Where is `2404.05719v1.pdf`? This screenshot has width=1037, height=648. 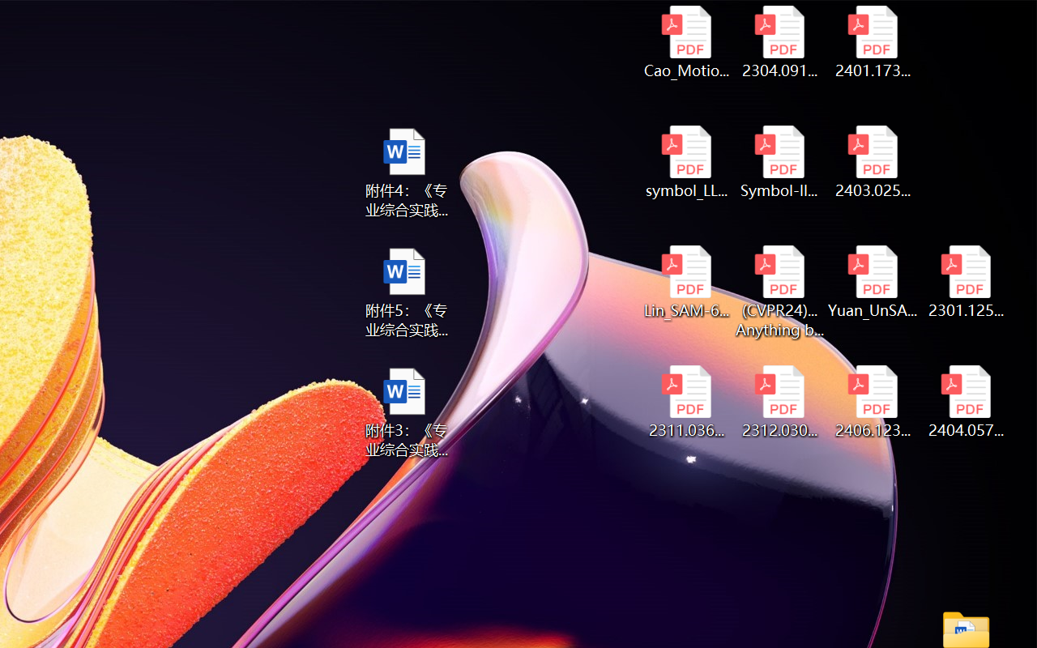
2404.05719v1.pdf is located at coordinates (966, 402).